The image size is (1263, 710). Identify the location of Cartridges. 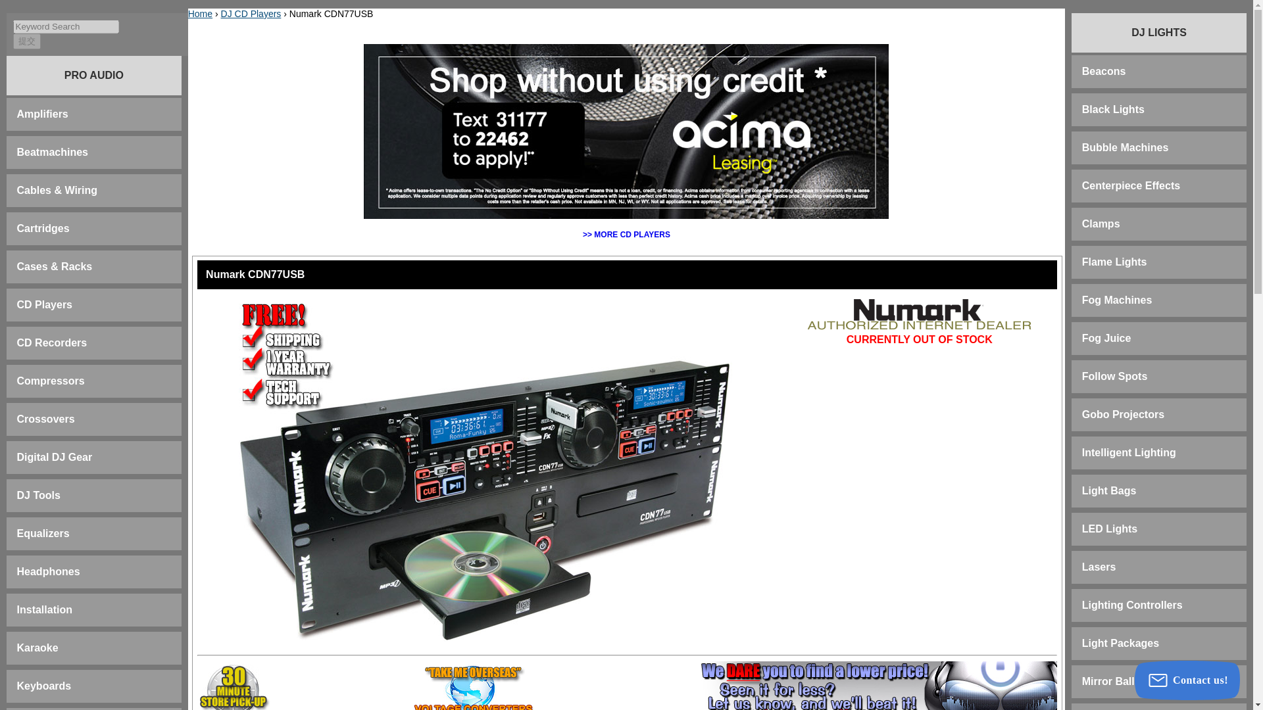
(43, 229).